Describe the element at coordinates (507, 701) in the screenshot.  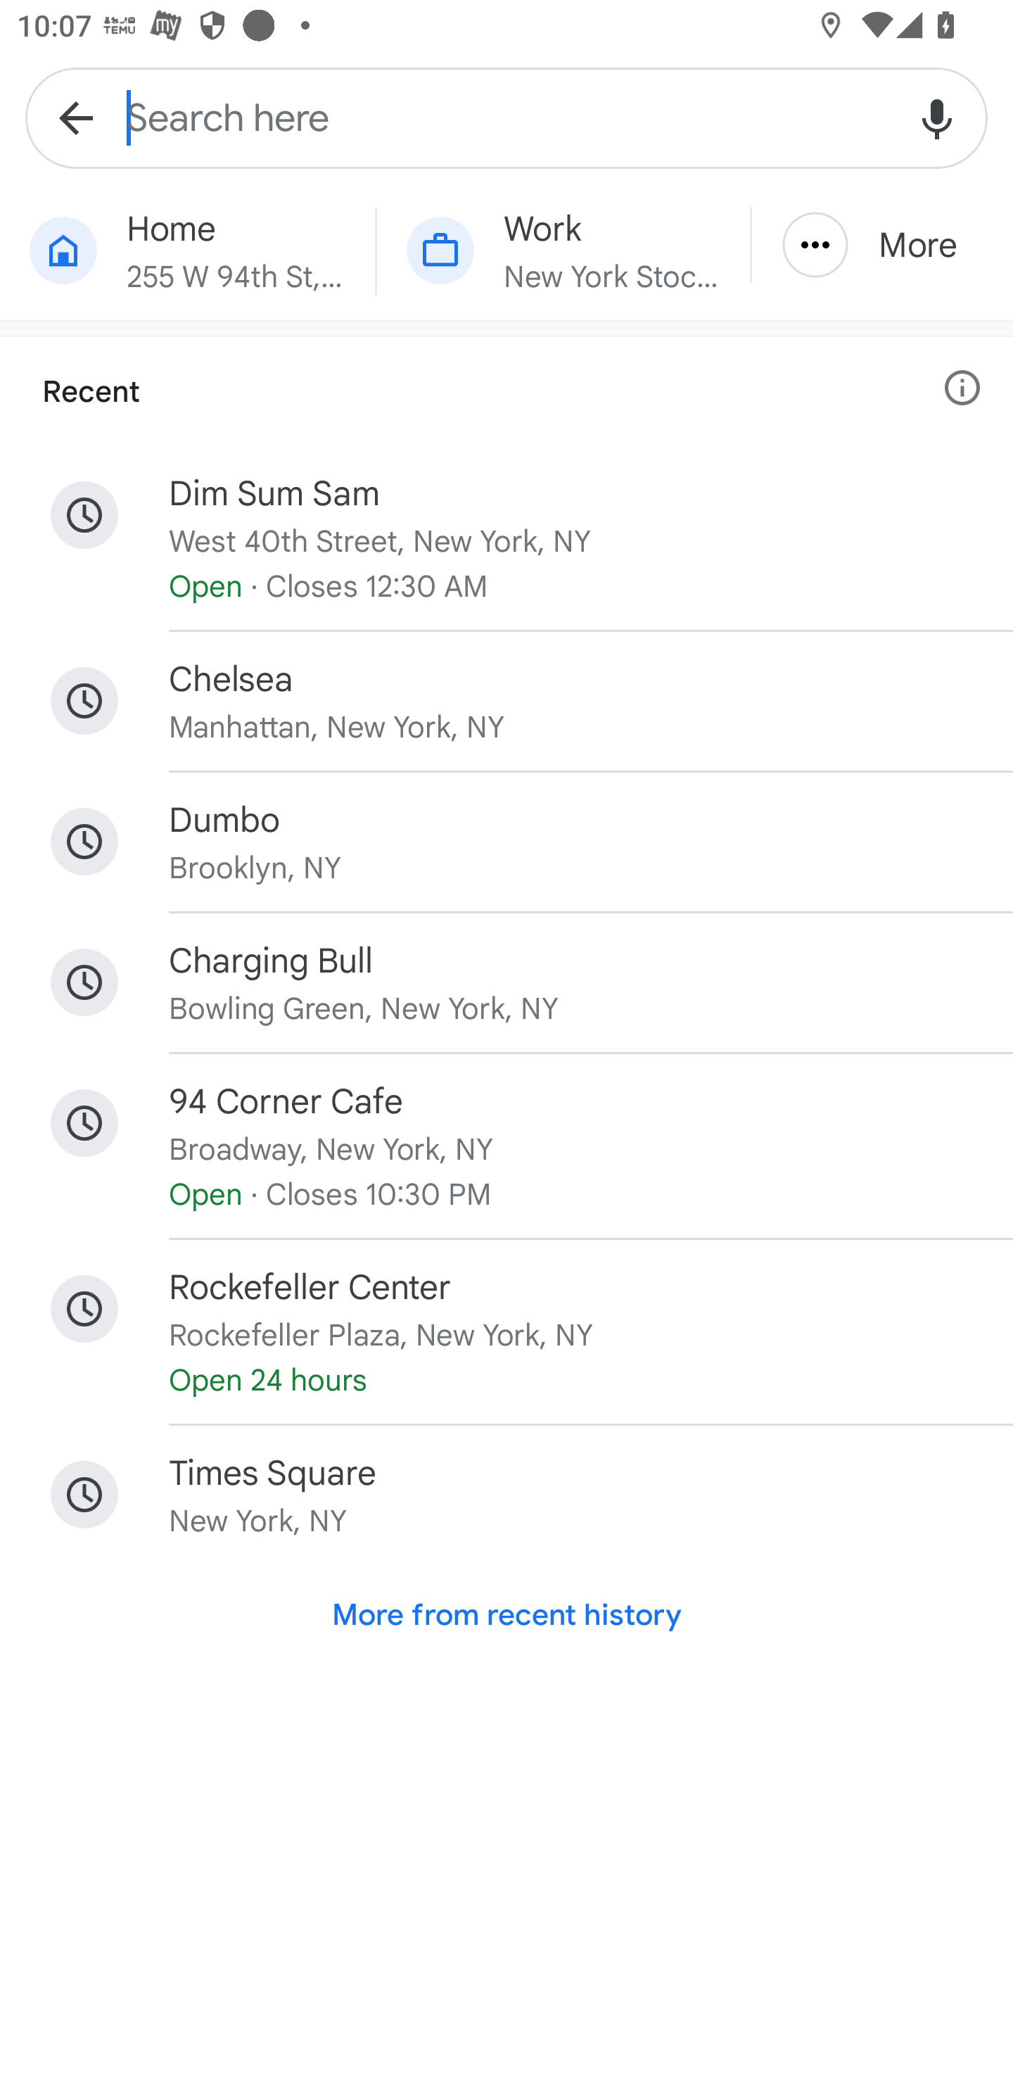
I see `Chelsea Manhattan, New York, NY` at that location.